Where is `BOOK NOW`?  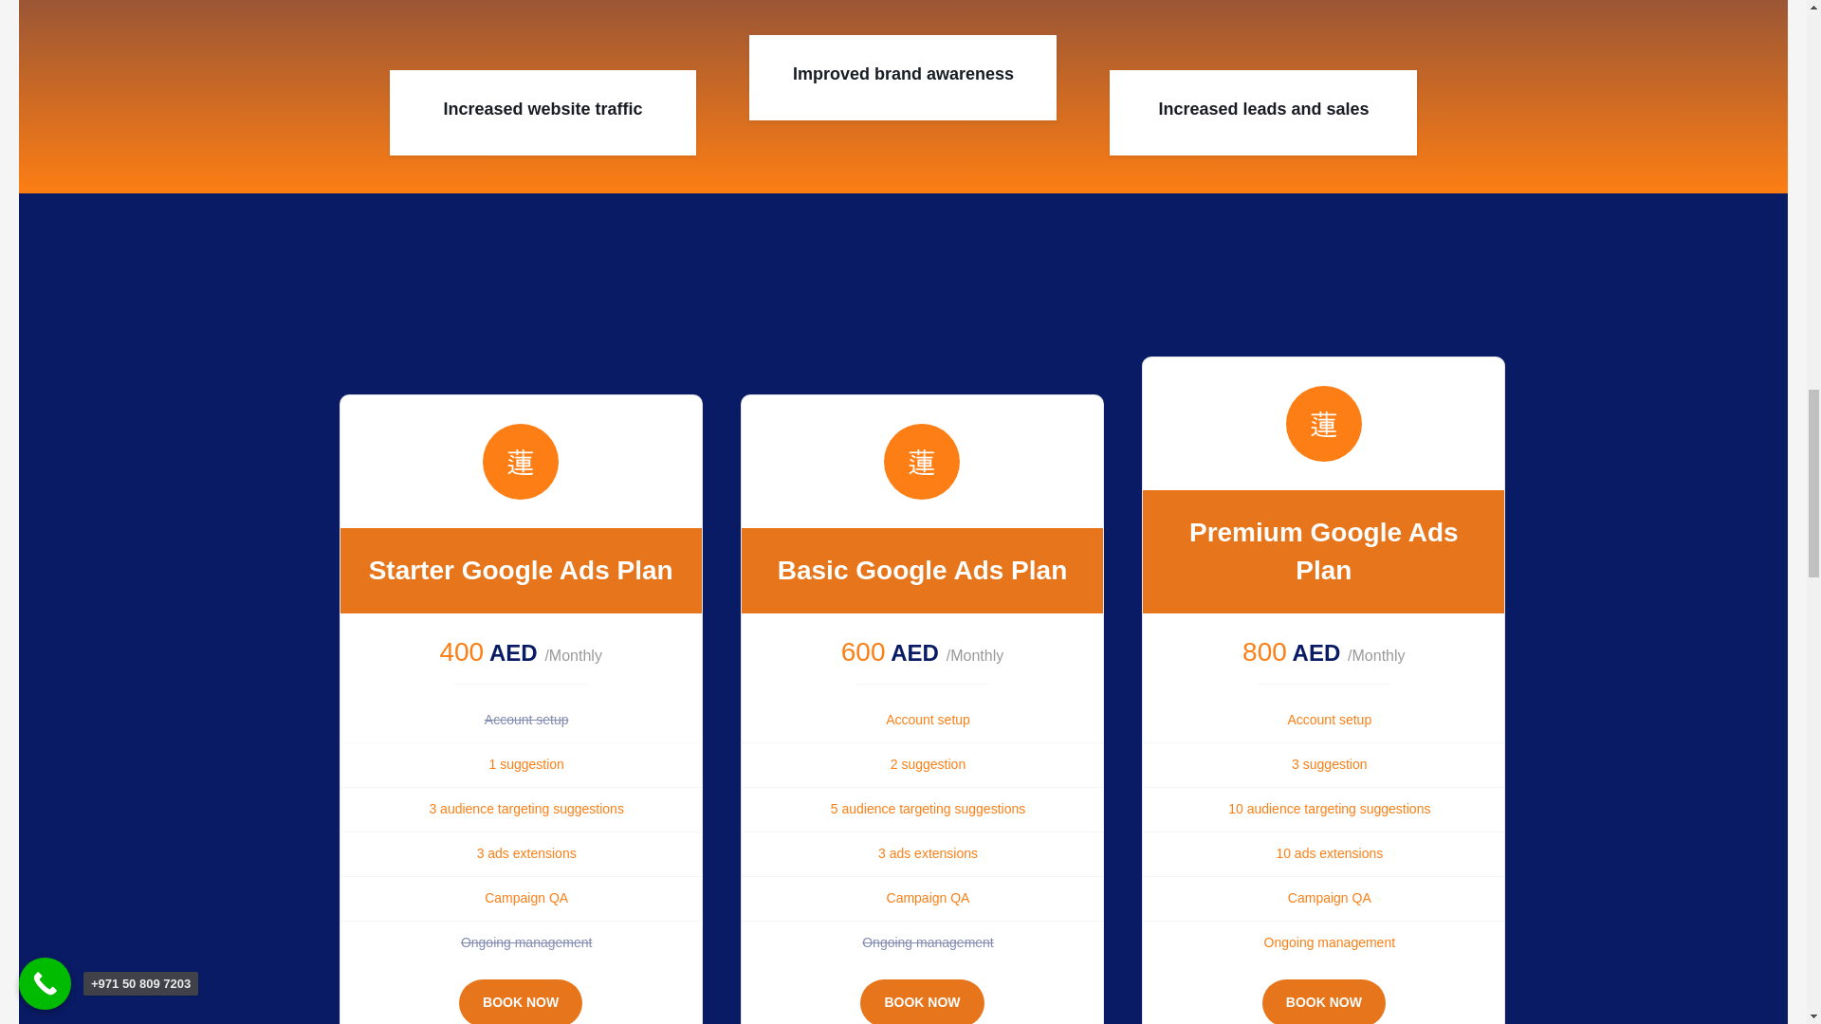 BOOK NOW is located at coordinates (520, 1001).